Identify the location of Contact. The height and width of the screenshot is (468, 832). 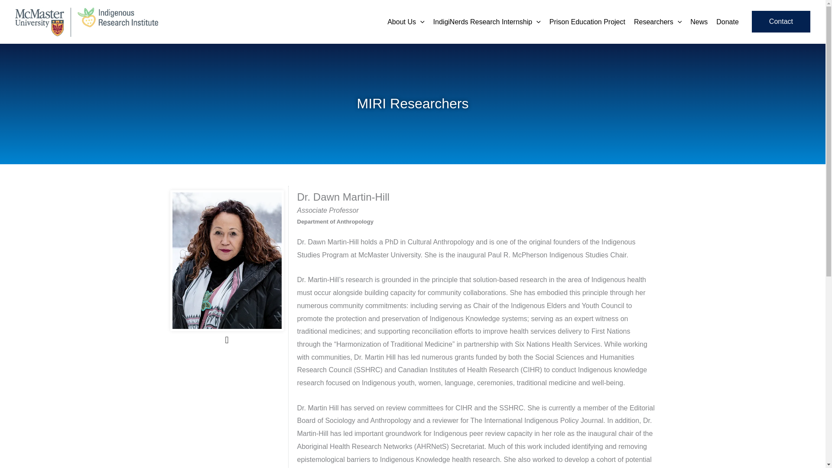
(781, 21).